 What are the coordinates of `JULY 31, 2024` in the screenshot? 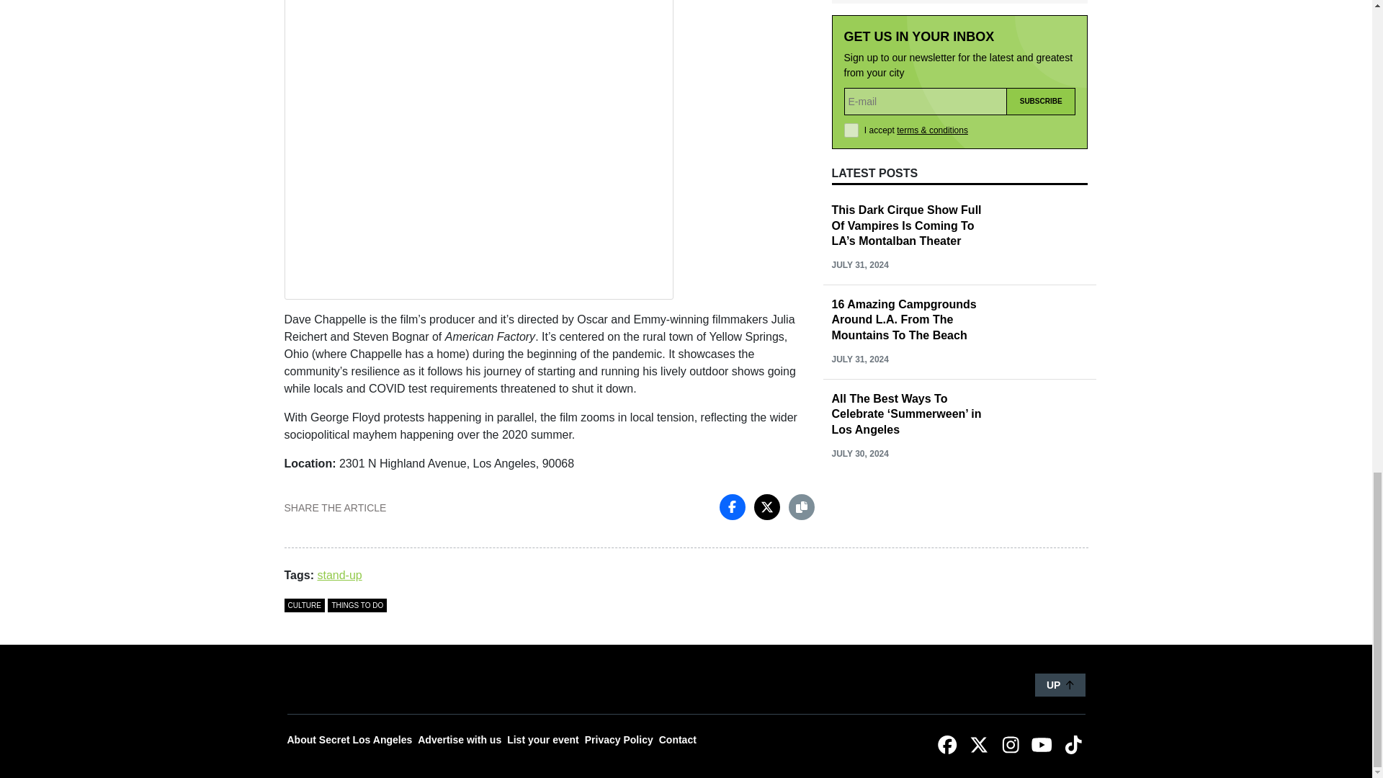 It's located at (859, 175).